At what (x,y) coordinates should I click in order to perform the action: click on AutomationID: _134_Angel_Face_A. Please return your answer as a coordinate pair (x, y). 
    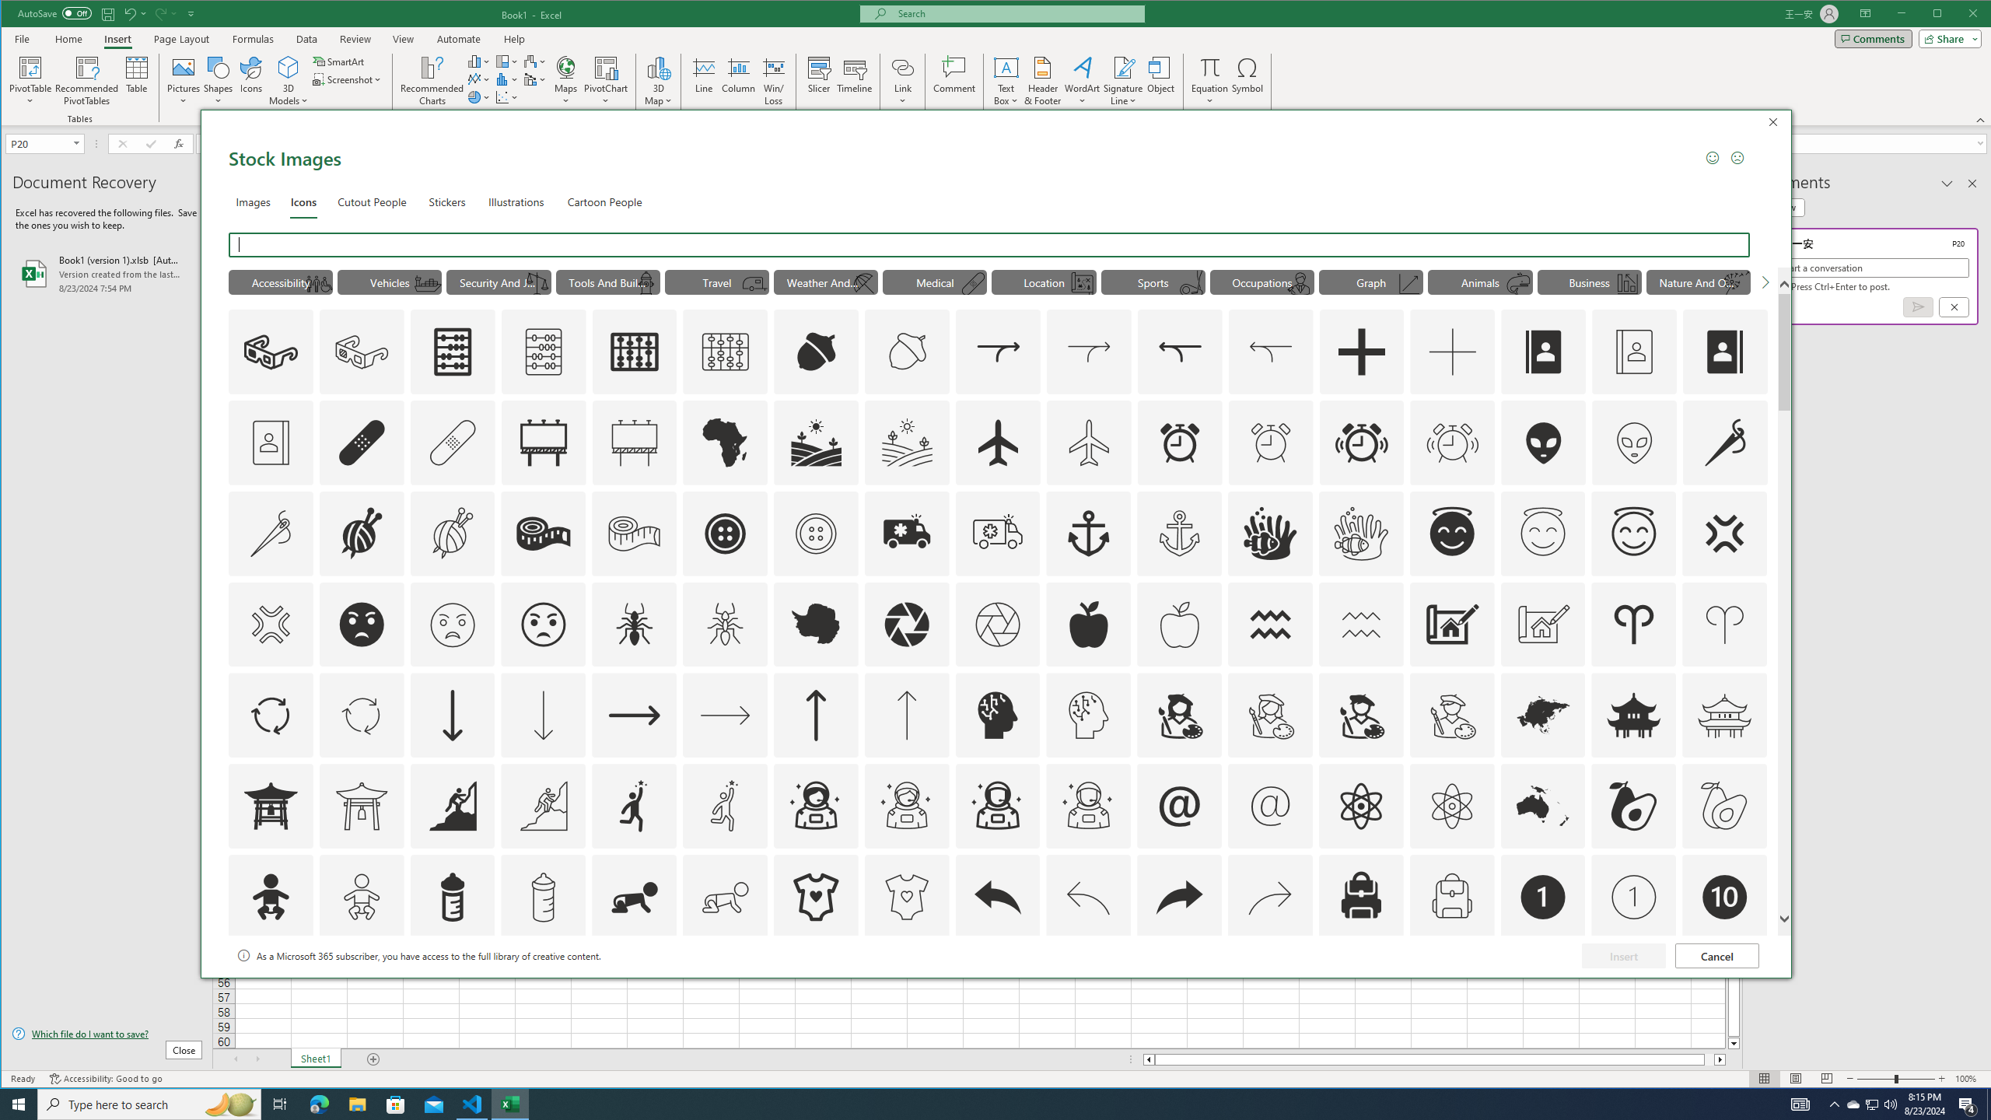
    Looking at the image, I should click on (1452, 532).